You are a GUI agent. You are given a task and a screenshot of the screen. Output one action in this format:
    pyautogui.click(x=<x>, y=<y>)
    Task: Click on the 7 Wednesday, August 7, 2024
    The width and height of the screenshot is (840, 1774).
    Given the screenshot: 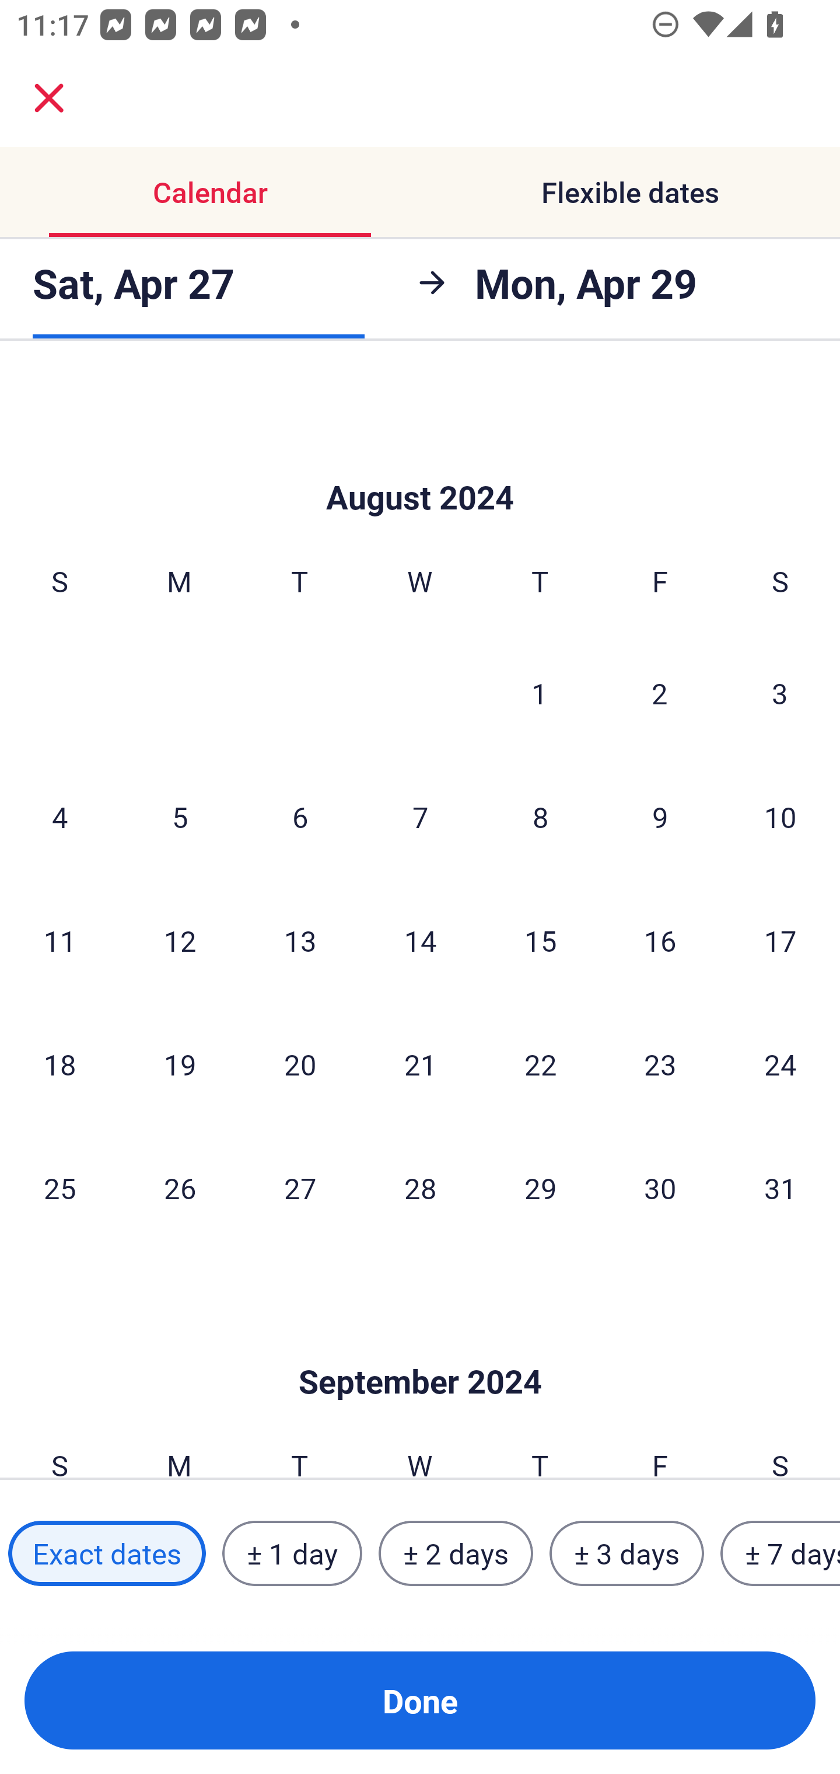 What is the action you would take?
    pyautogui.click(x=420, y=817)
    